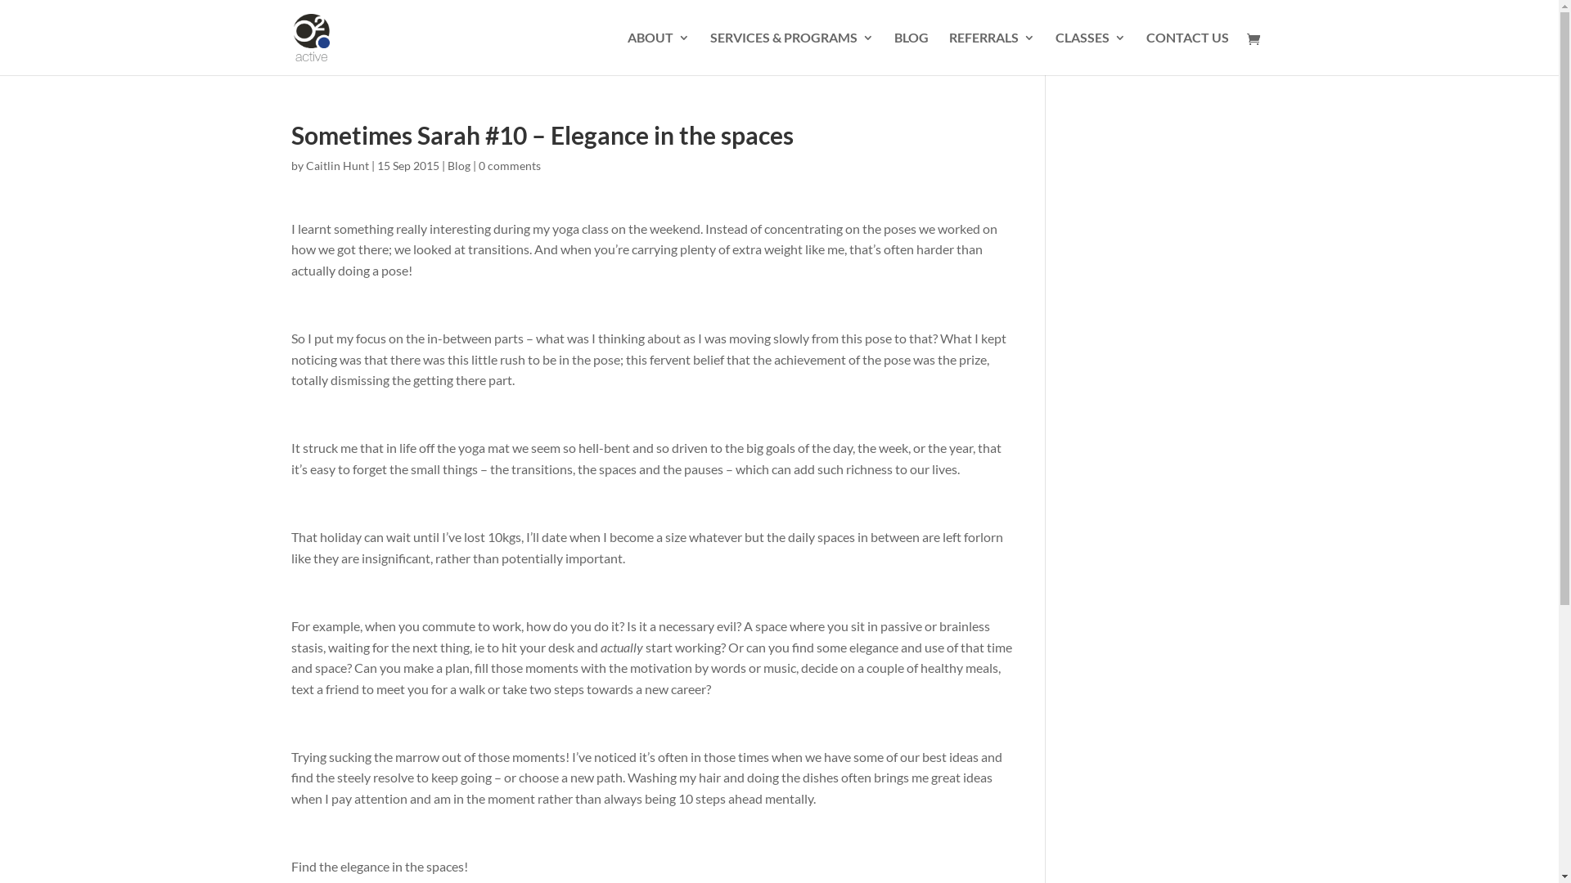 Image resolution: width=1571 pixels, height=883 pixels. Describe the element at coordinates (458, 165) in the screenshot. I see `Blog` at that location.